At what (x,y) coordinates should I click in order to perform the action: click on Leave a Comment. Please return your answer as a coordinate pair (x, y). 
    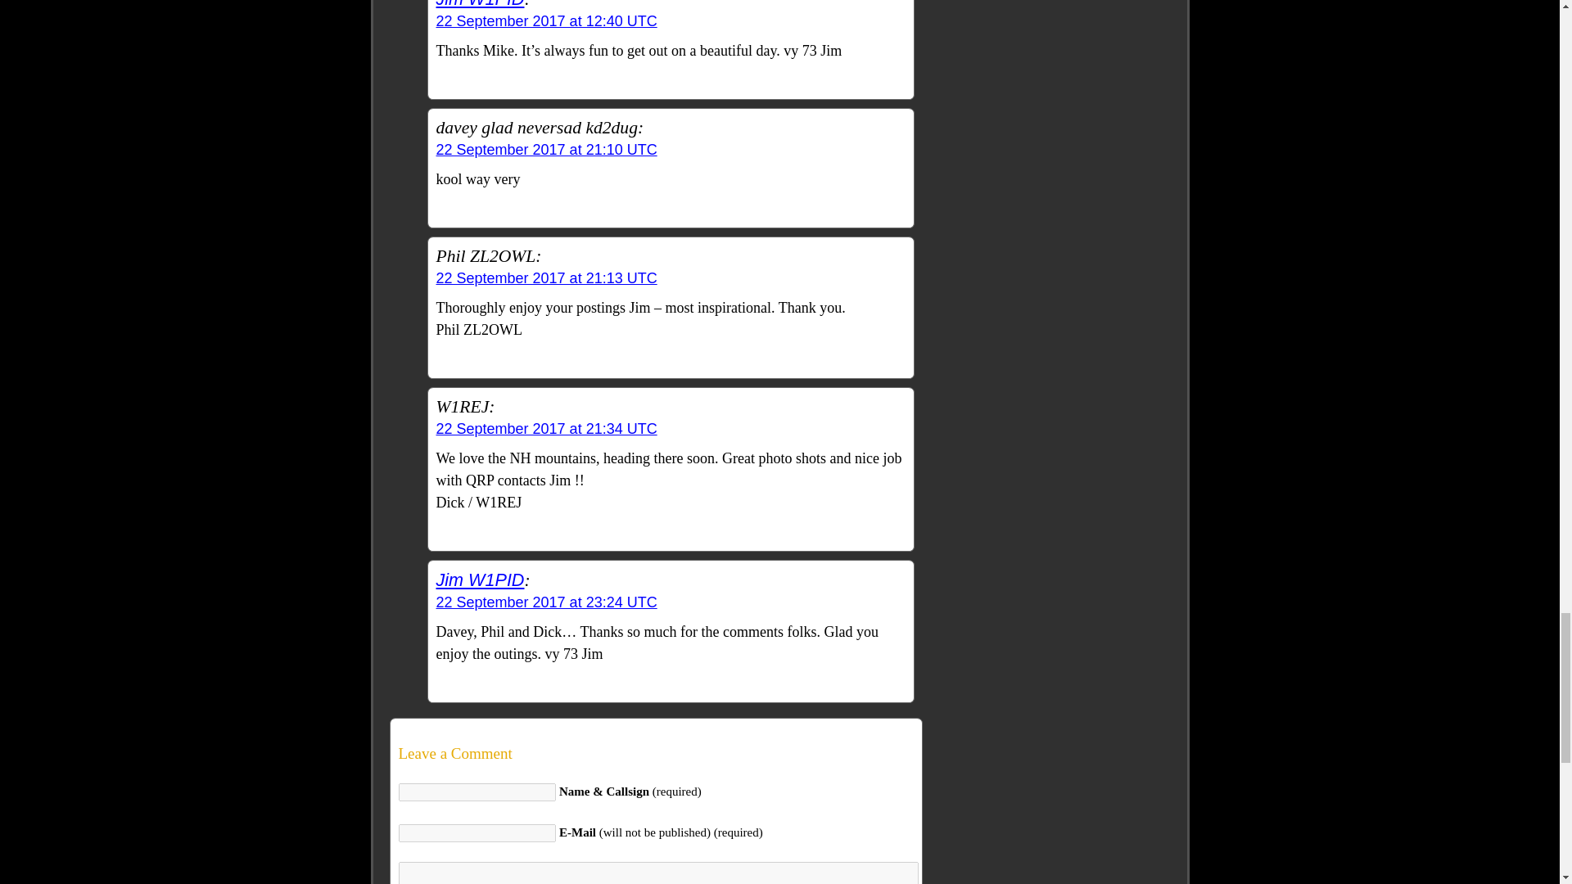
    Looking at the image, I should click on (655, 753).